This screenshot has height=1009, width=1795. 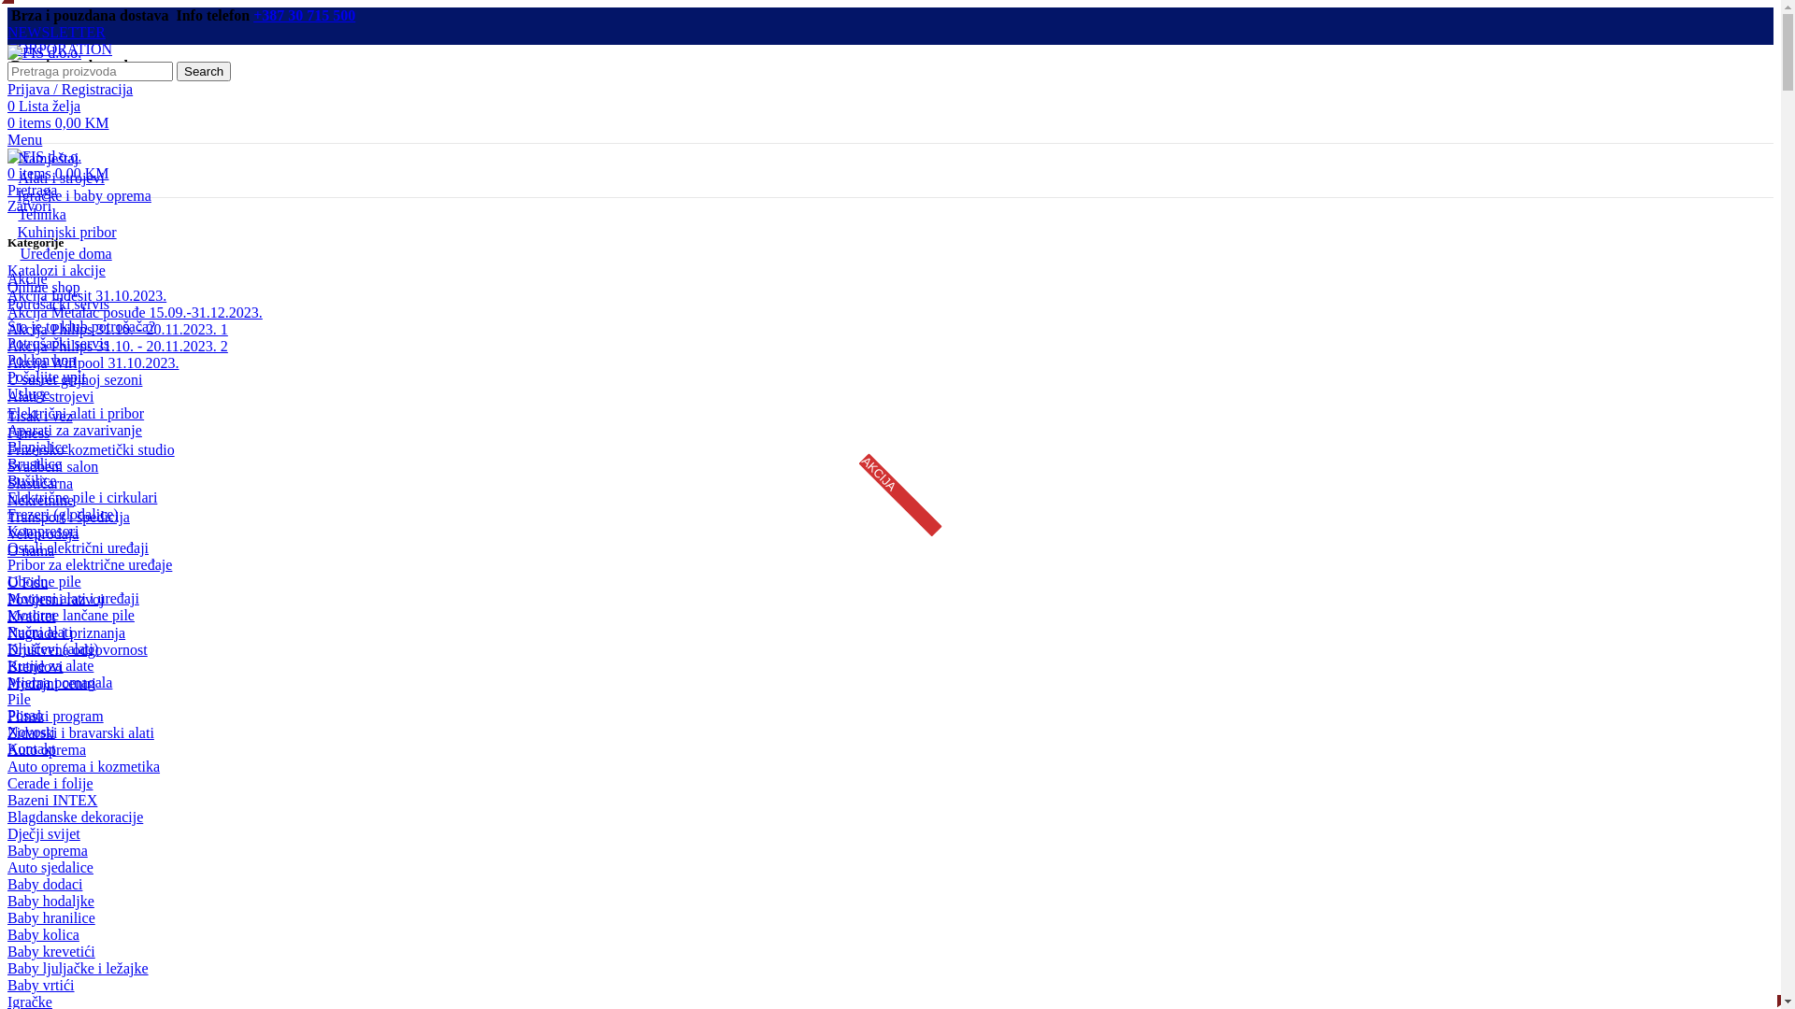 I want to click on Prodajni centri, so click(x=52, y=684).